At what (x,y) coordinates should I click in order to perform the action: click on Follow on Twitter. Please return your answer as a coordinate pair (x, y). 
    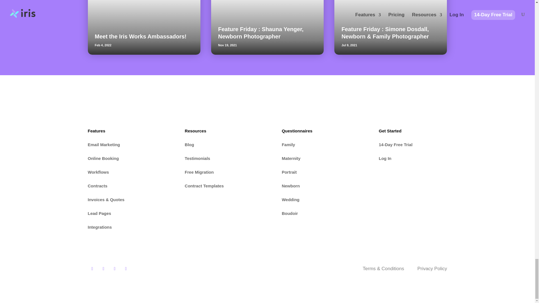
    Looking at the image, I should click on (115, 269).